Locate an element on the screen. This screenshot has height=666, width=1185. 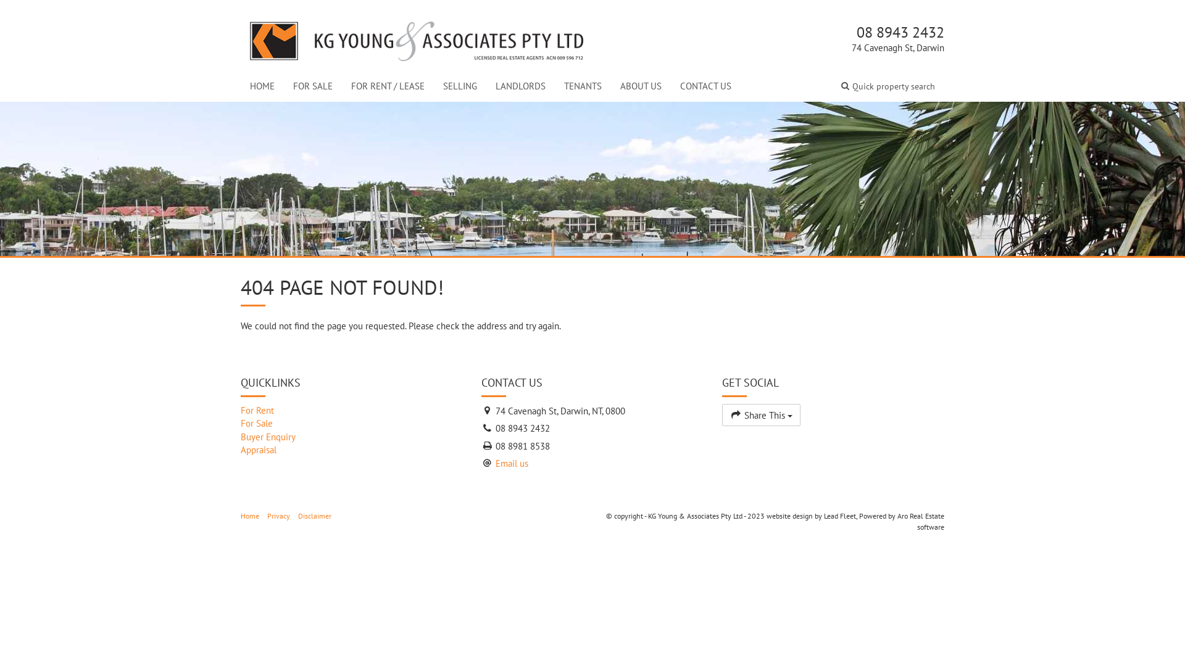
FOR SALE is located at coordinates (313, 86).